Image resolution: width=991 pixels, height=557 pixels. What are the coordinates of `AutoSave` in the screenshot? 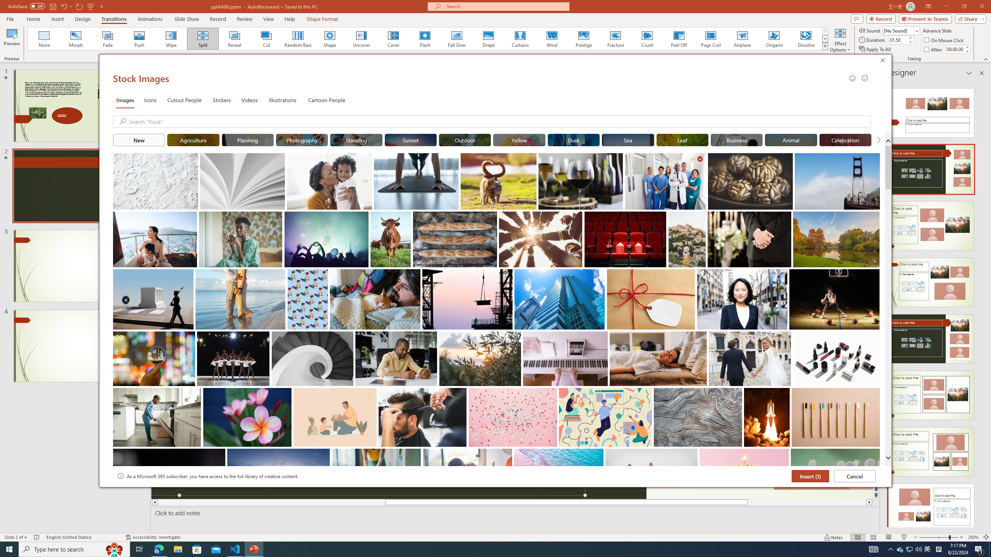 It's located at (26, 6).